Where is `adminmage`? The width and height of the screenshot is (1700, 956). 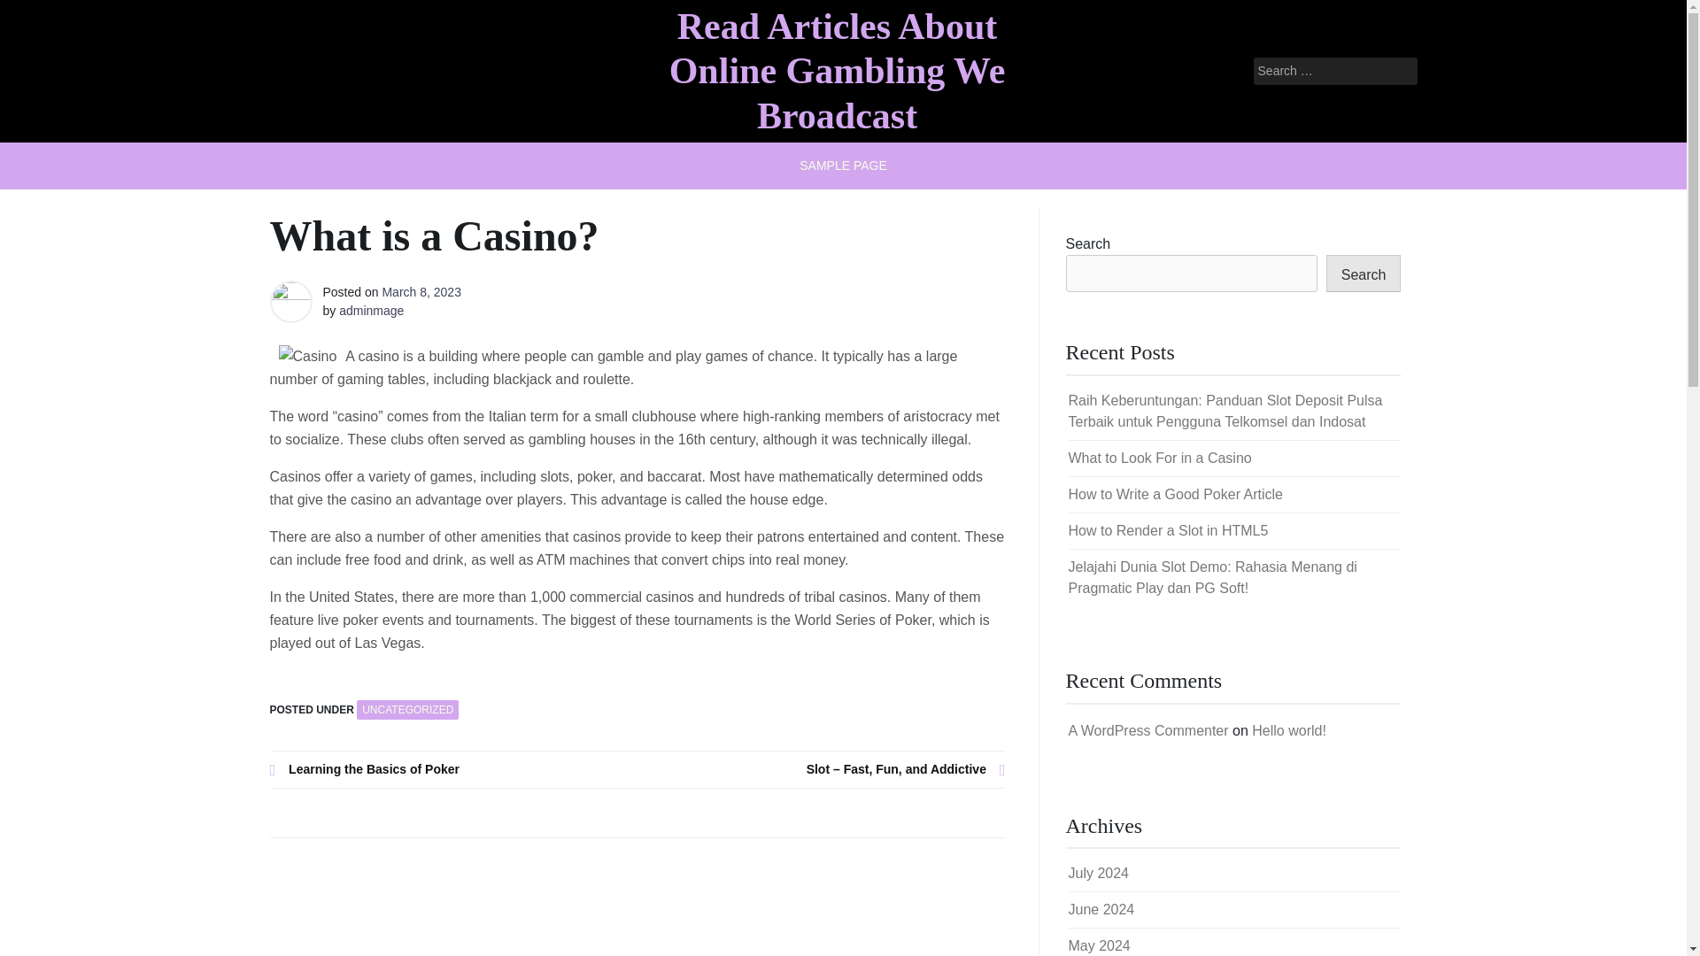
adminmage is located at coordinates (371, 310).